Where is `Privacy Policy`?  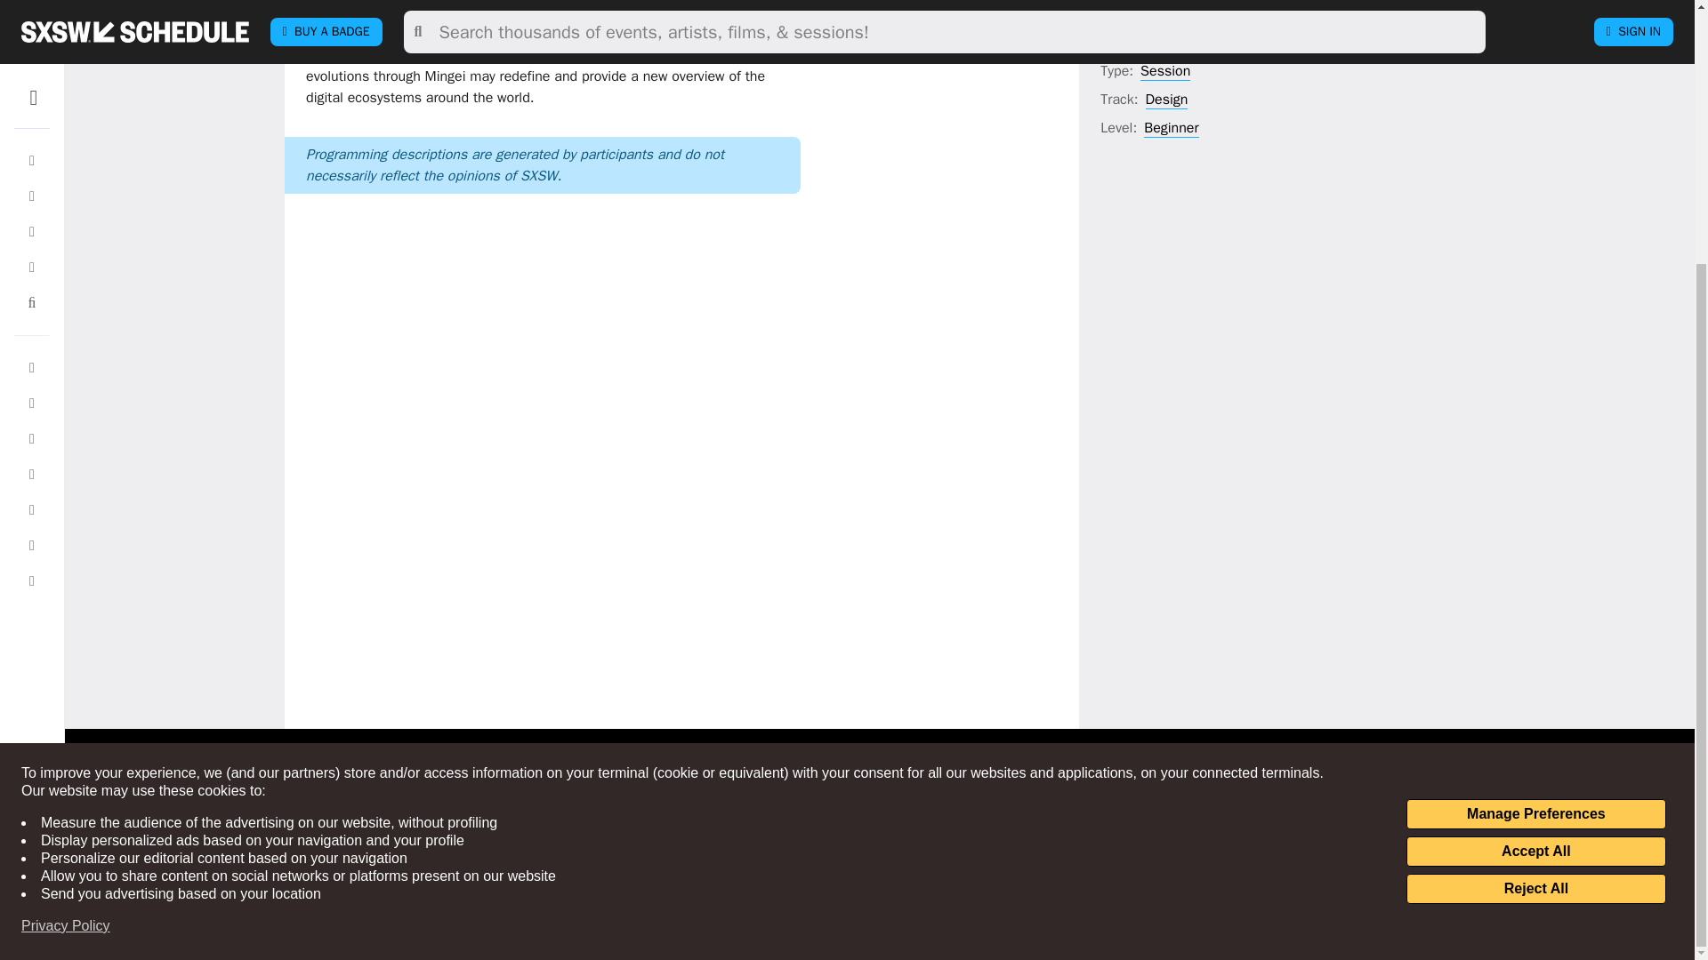
Privacy Policy is located at coordinates (66, 574).